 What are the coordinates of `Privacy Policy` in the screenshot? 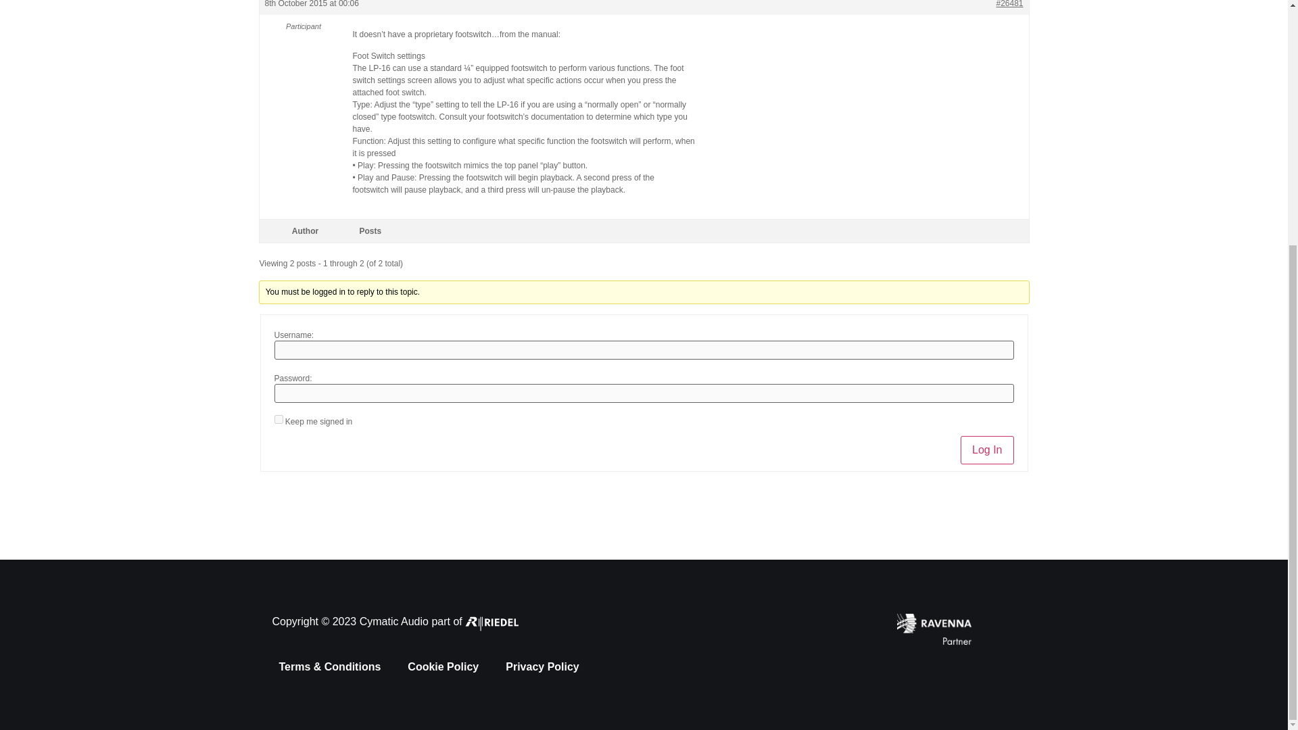 It's located at (542, 666).